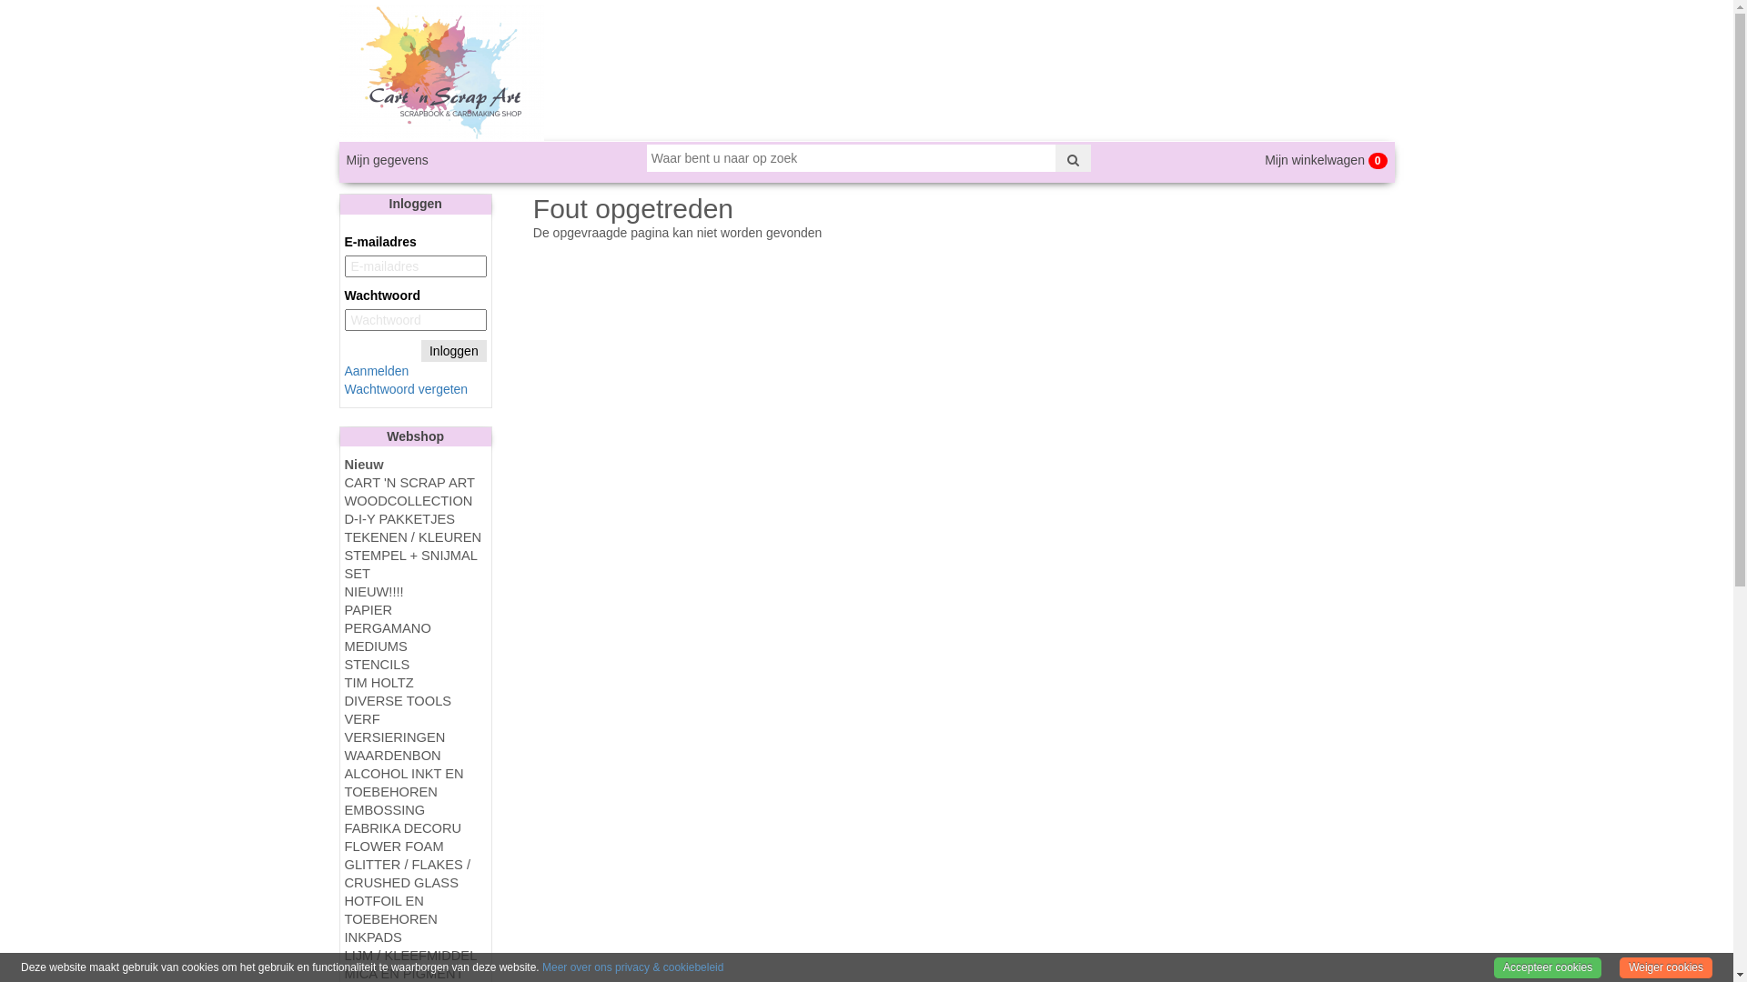 This screenshot has height=982, width=1747. I want to click on Meer over ons privacy & cookiebeleid, so click(633, 967).